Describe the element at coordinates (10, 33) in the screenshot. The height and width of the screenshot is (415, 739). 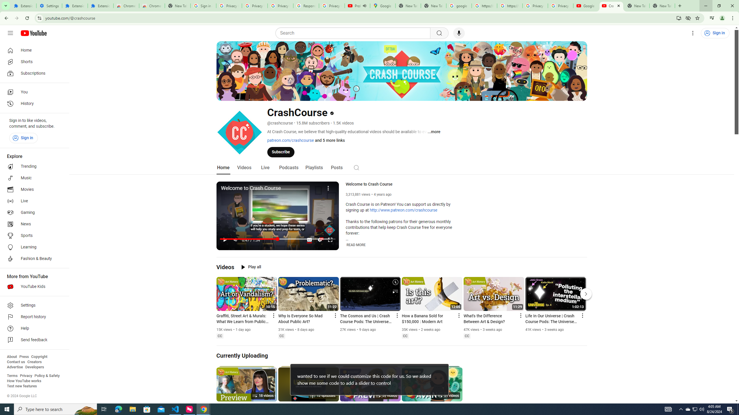
I see `Guide` at that location.